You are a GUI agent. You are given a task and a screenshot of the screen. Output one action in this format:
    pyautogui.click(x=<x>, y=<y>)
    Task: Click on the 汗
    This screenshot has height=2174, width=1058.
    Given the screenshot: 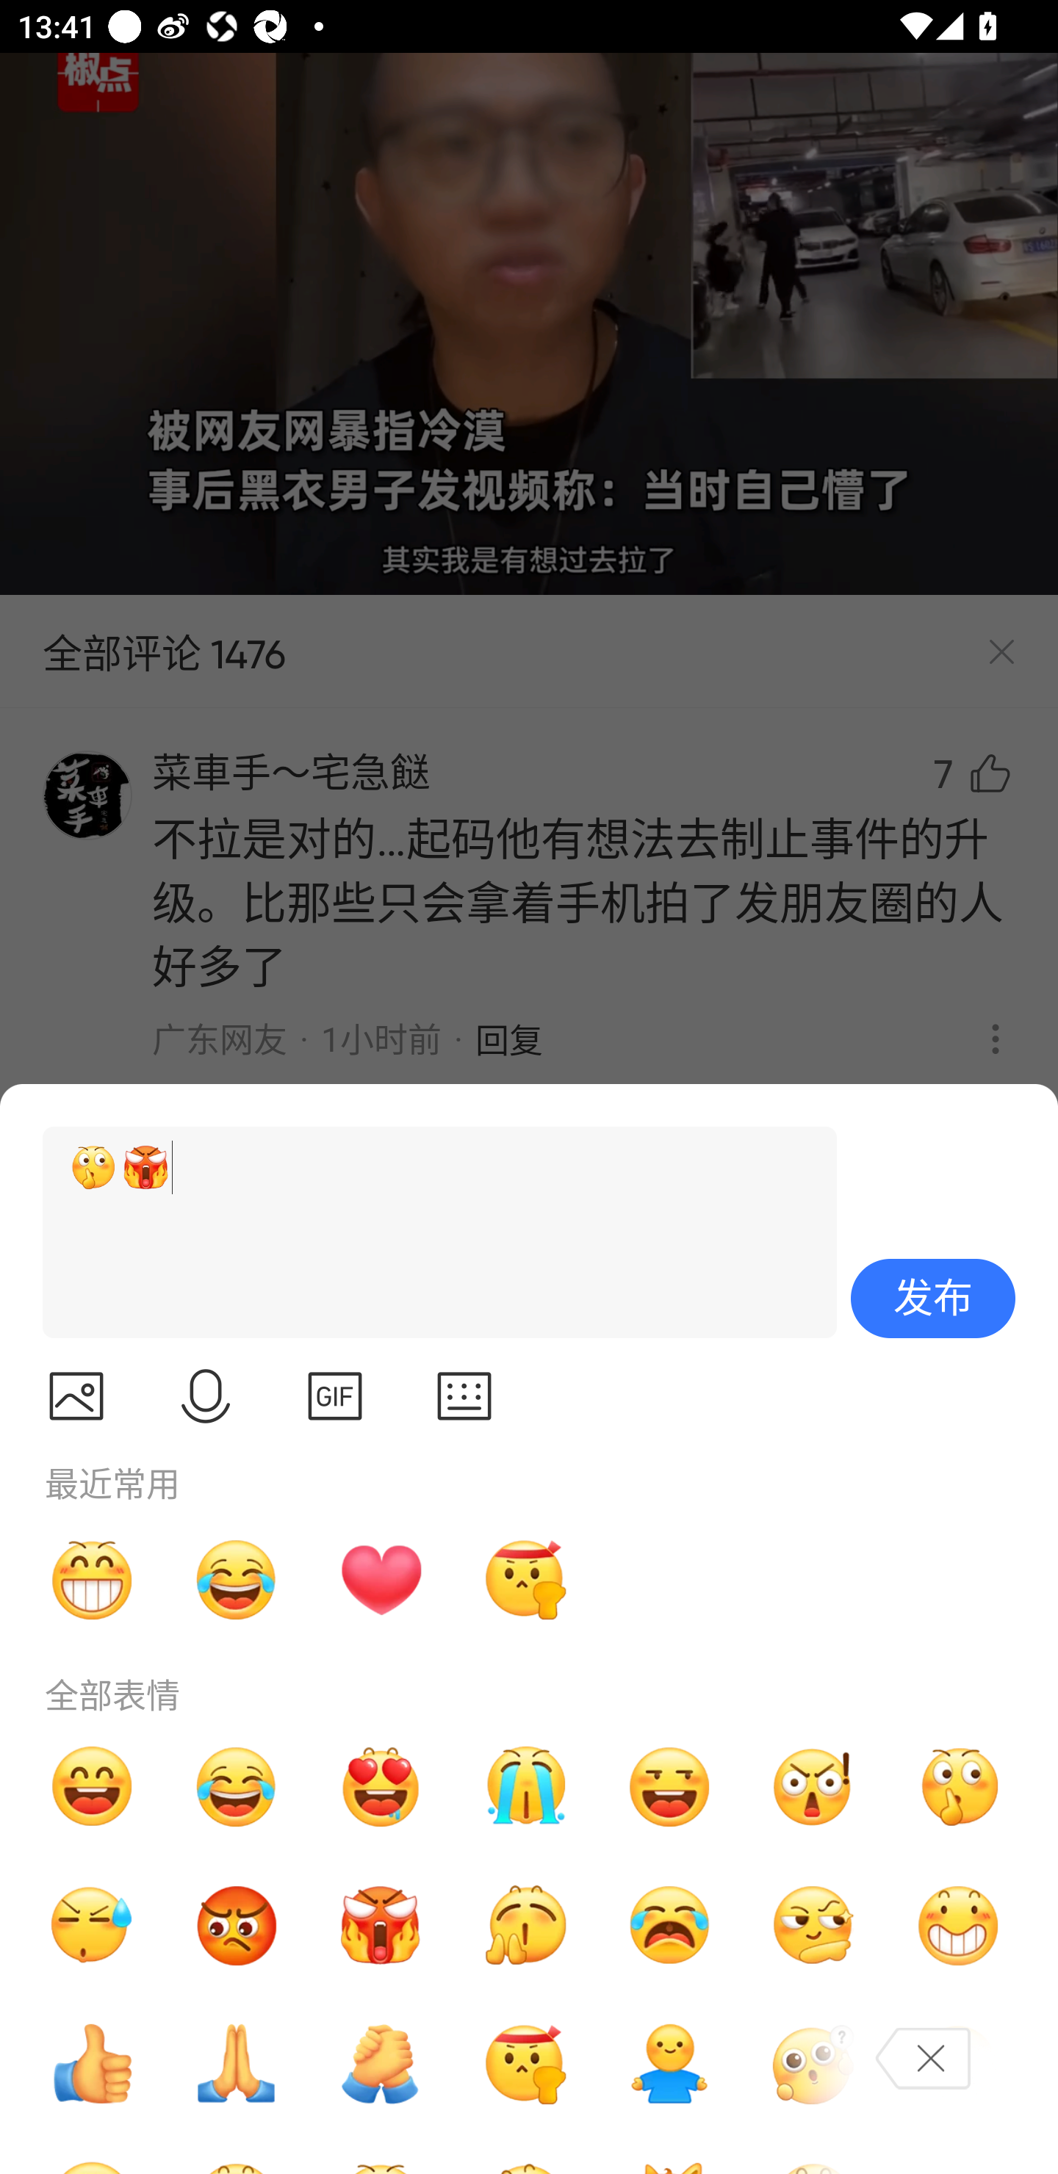 What is the action you would take?
    pyautogui.click(x=92, y=1926)
    